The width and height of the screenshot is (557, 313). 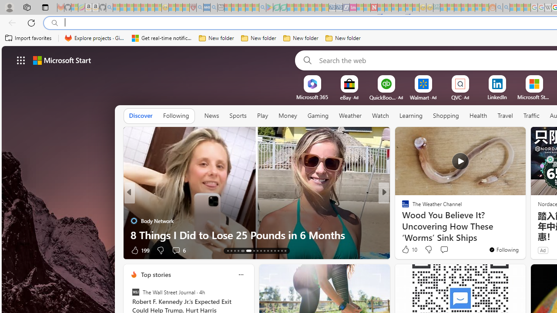 I want to click on Health, so click(x=478, y=116).